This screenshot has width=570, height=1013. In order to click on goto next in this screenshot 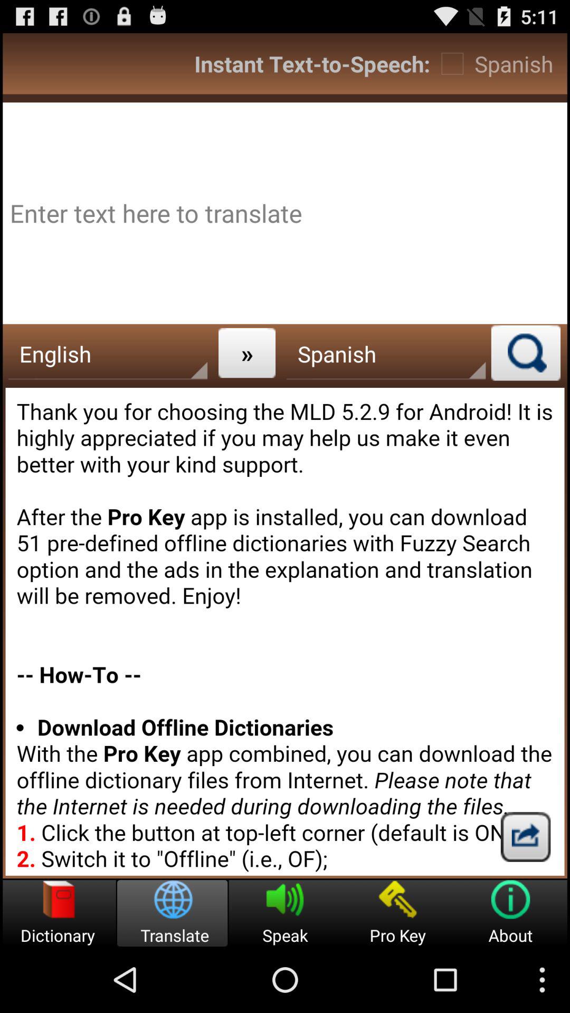, I will do `click(526, 837)`.